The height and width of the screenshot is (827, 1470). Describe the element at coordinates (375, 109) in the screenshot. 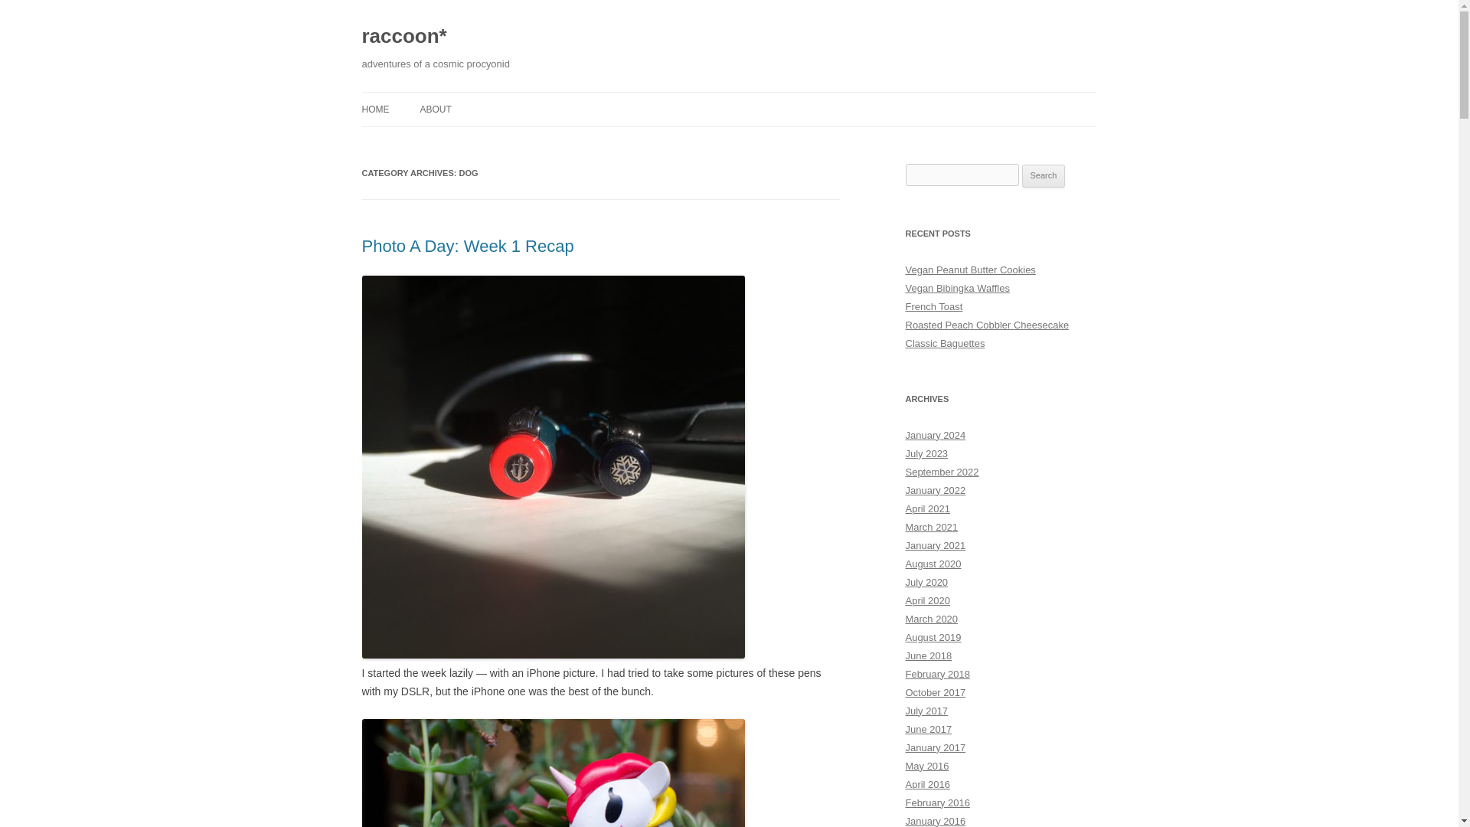

I see `HOME` at that location.